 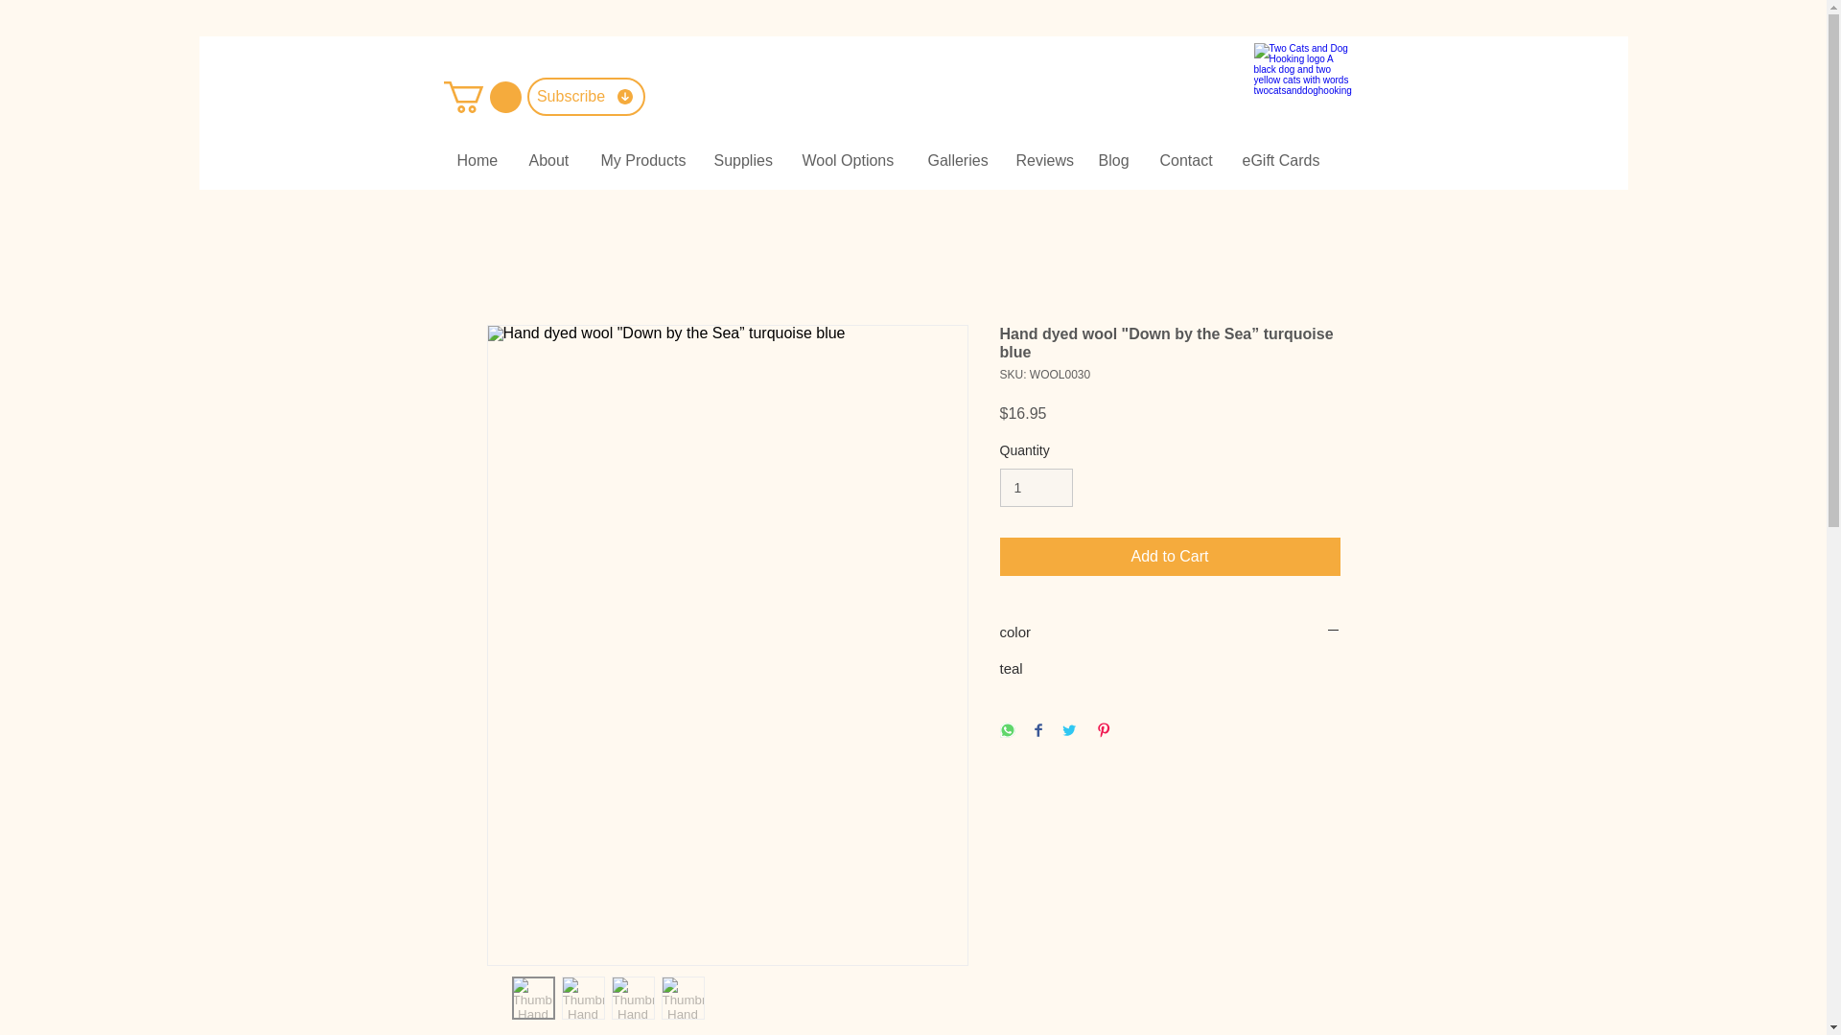 What do you see at coordinates (957, 161) in the screenshot?
I see `Galleries` at bounding box center [957, 161].